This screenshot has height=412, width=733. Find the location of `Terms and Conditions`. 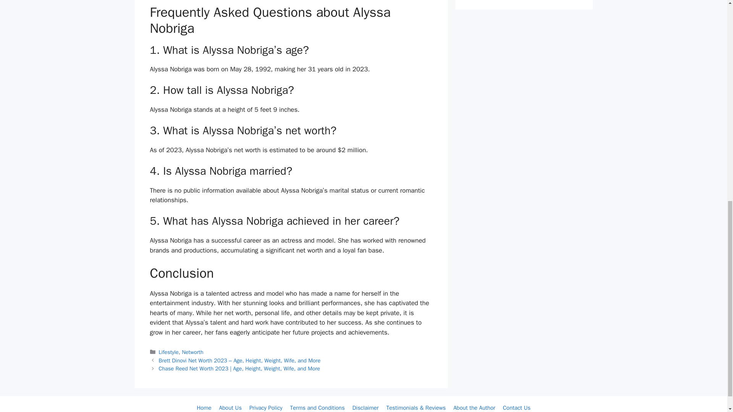

Terms and Conditions is located at coordinates (317, 407).